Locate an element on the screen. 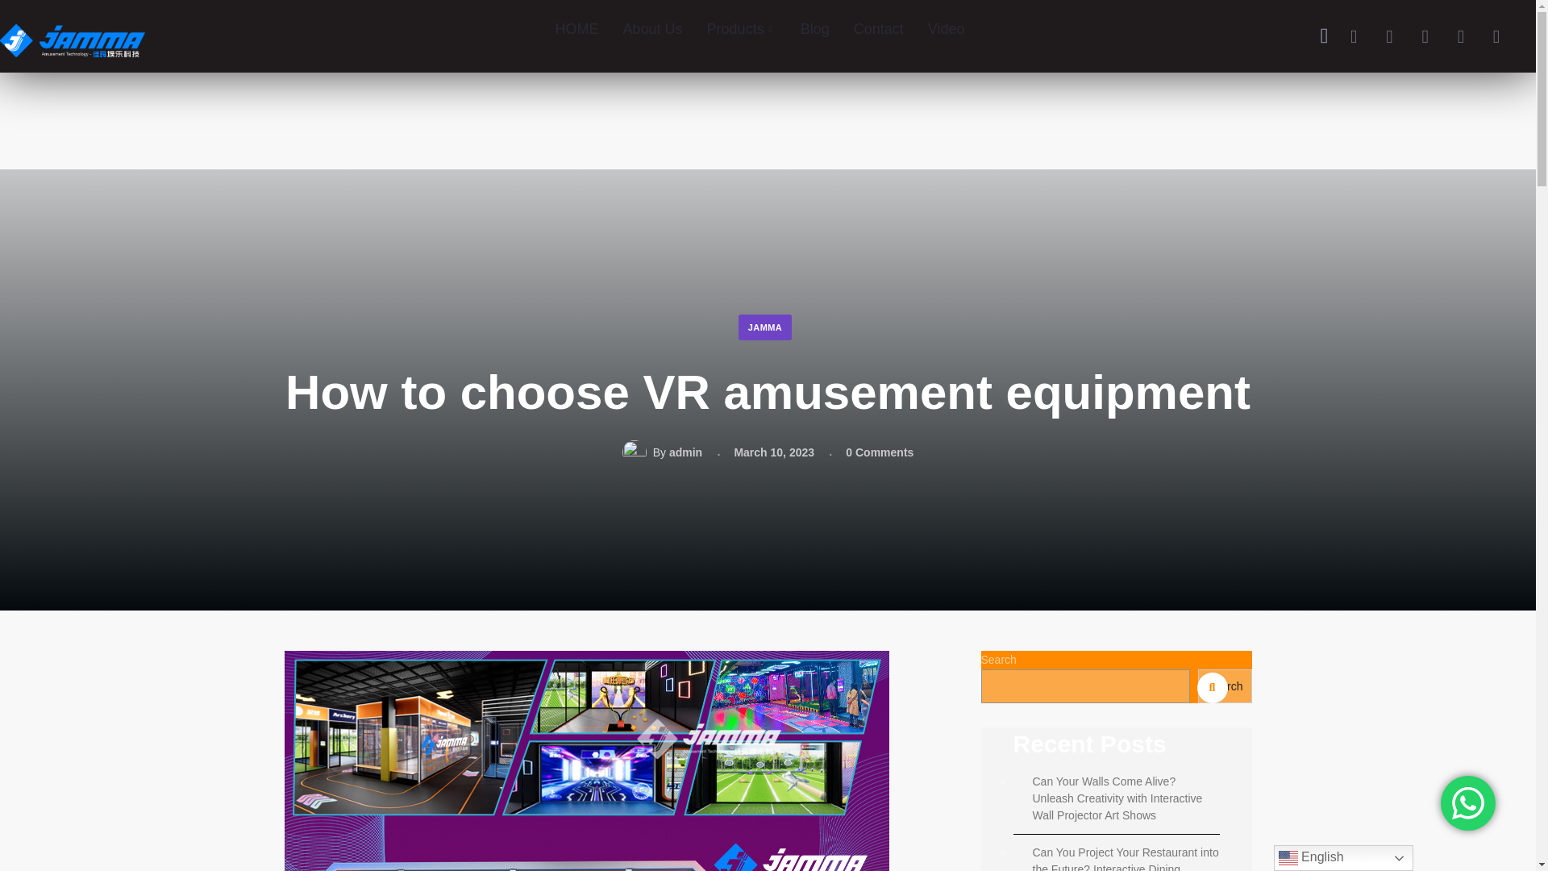  Contact is located at coordinates (879, 29).